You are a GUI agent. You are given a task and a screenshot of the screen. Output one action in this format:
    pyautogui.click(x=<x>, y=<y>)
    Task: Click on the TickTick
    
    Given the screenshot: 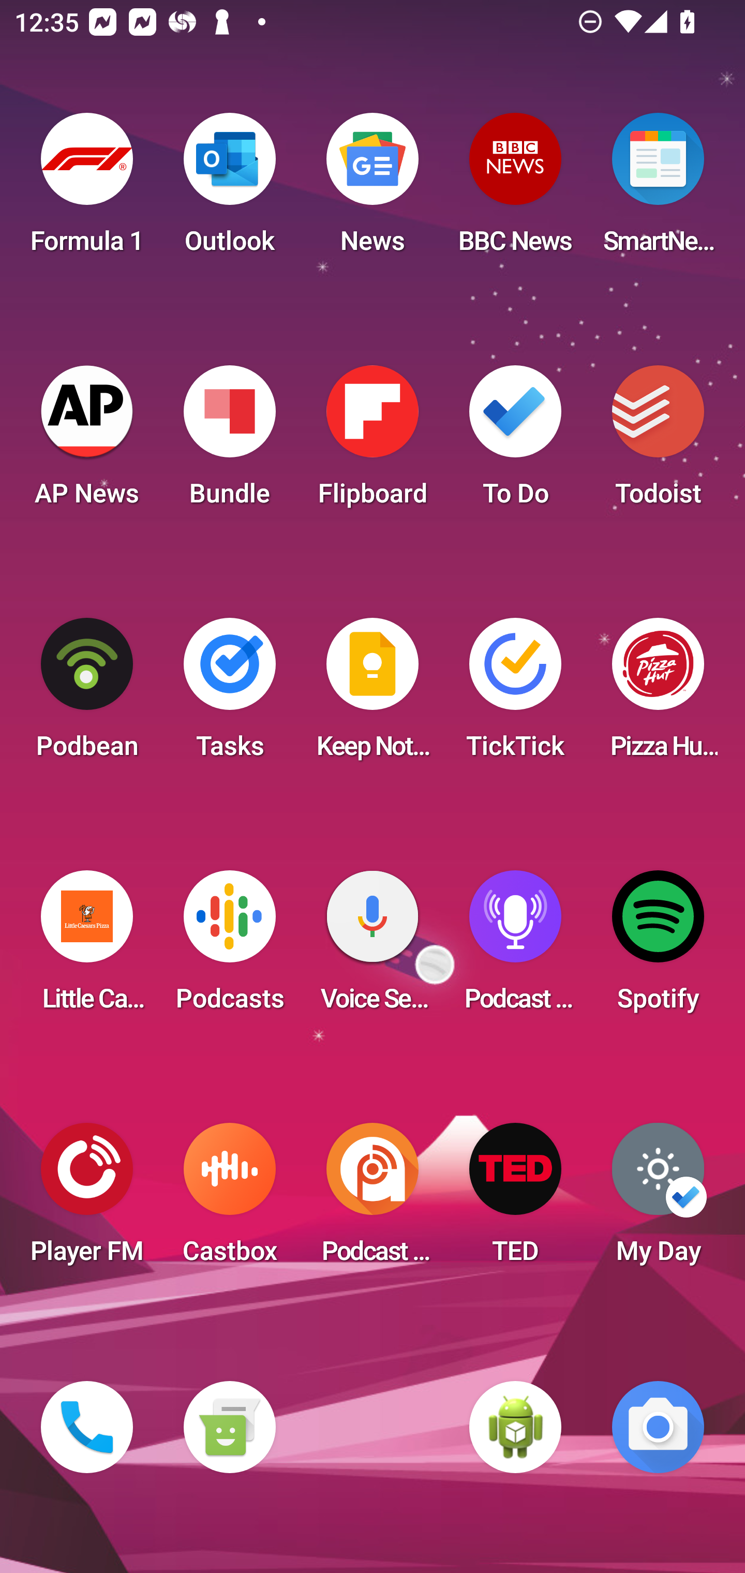 What is the action you would take?
    pyautogui.click(x=515, y=694)
    